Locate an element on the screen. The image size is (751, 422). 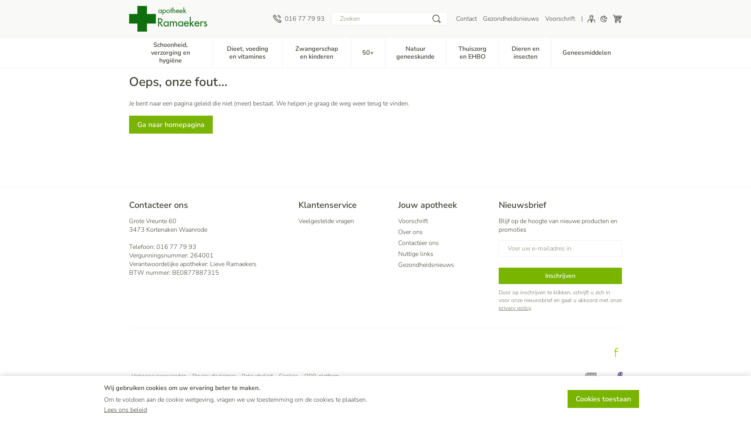
Inschrijven is located at coordinates (560, 276).